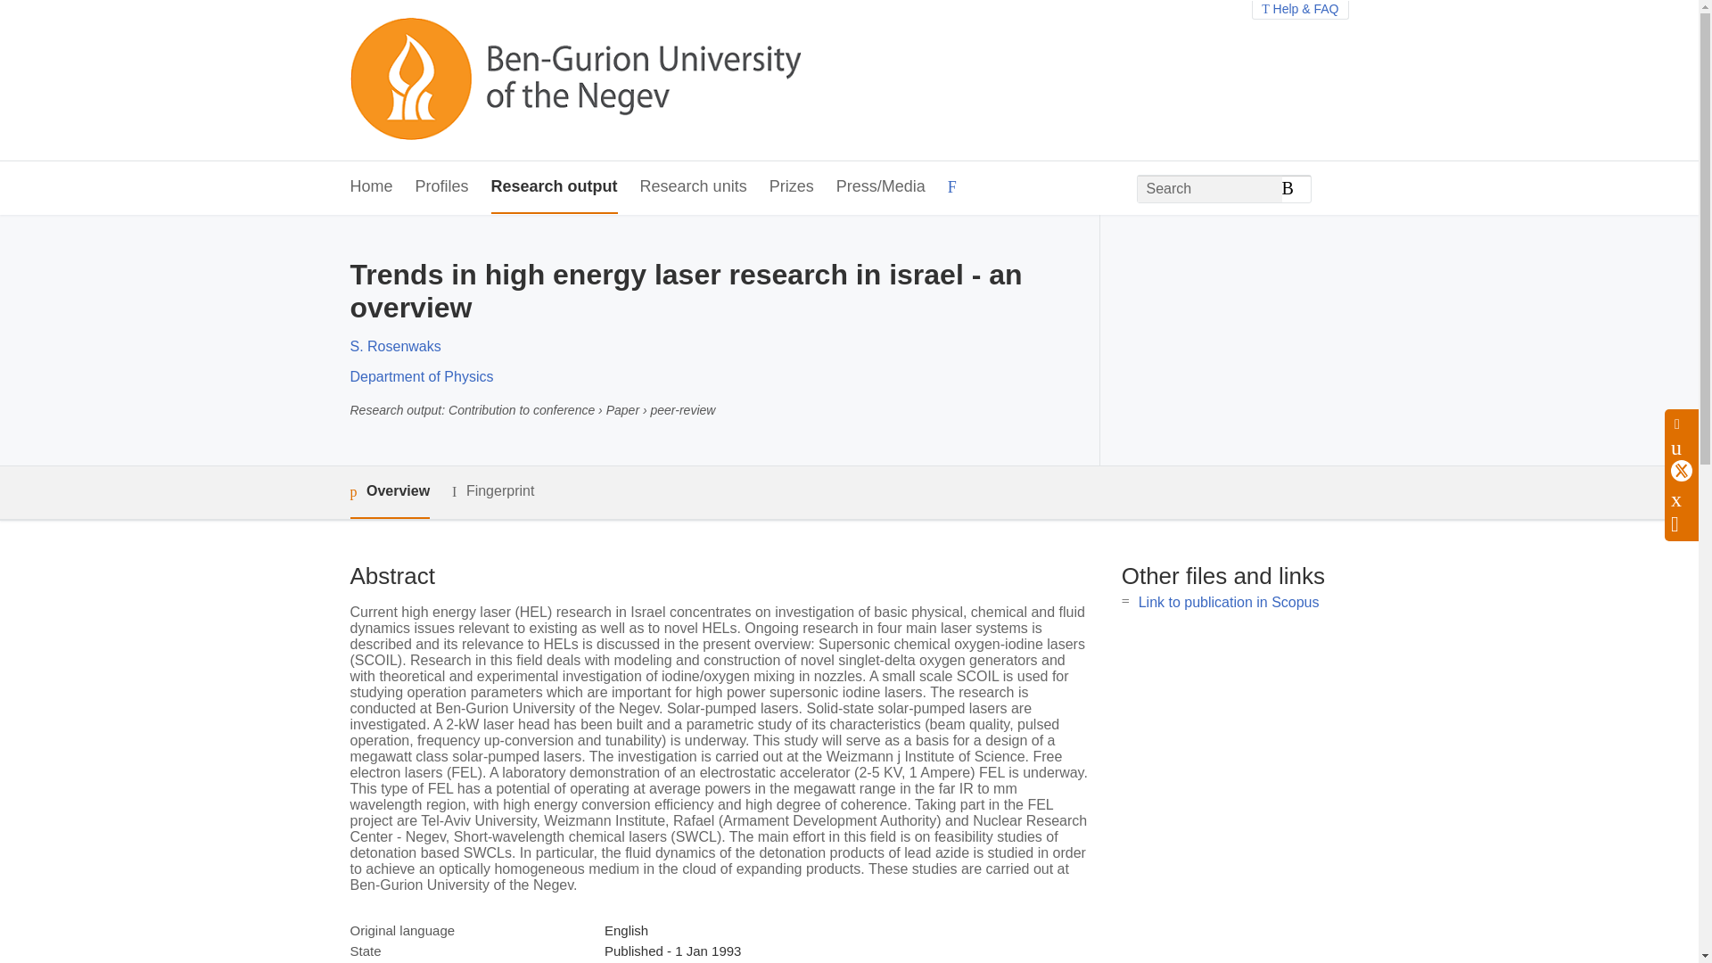 The image size is (1712, 963). I want to click on S. Rosenwaks, so click(394, 346).